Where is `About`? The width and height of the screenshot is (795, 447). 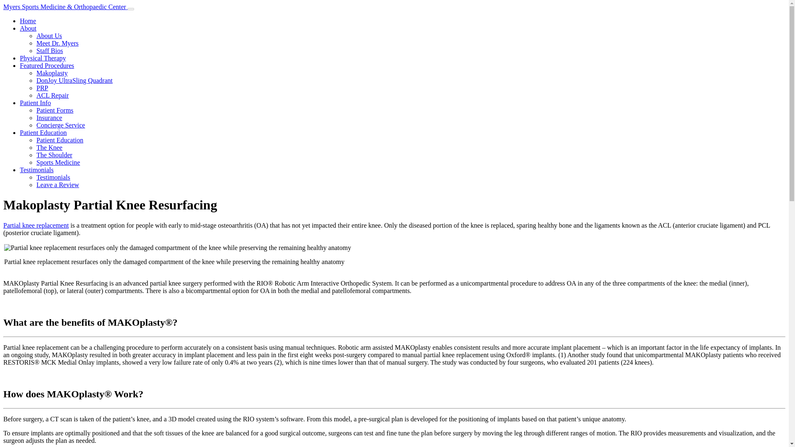
About is located at coordinates (28, 28).